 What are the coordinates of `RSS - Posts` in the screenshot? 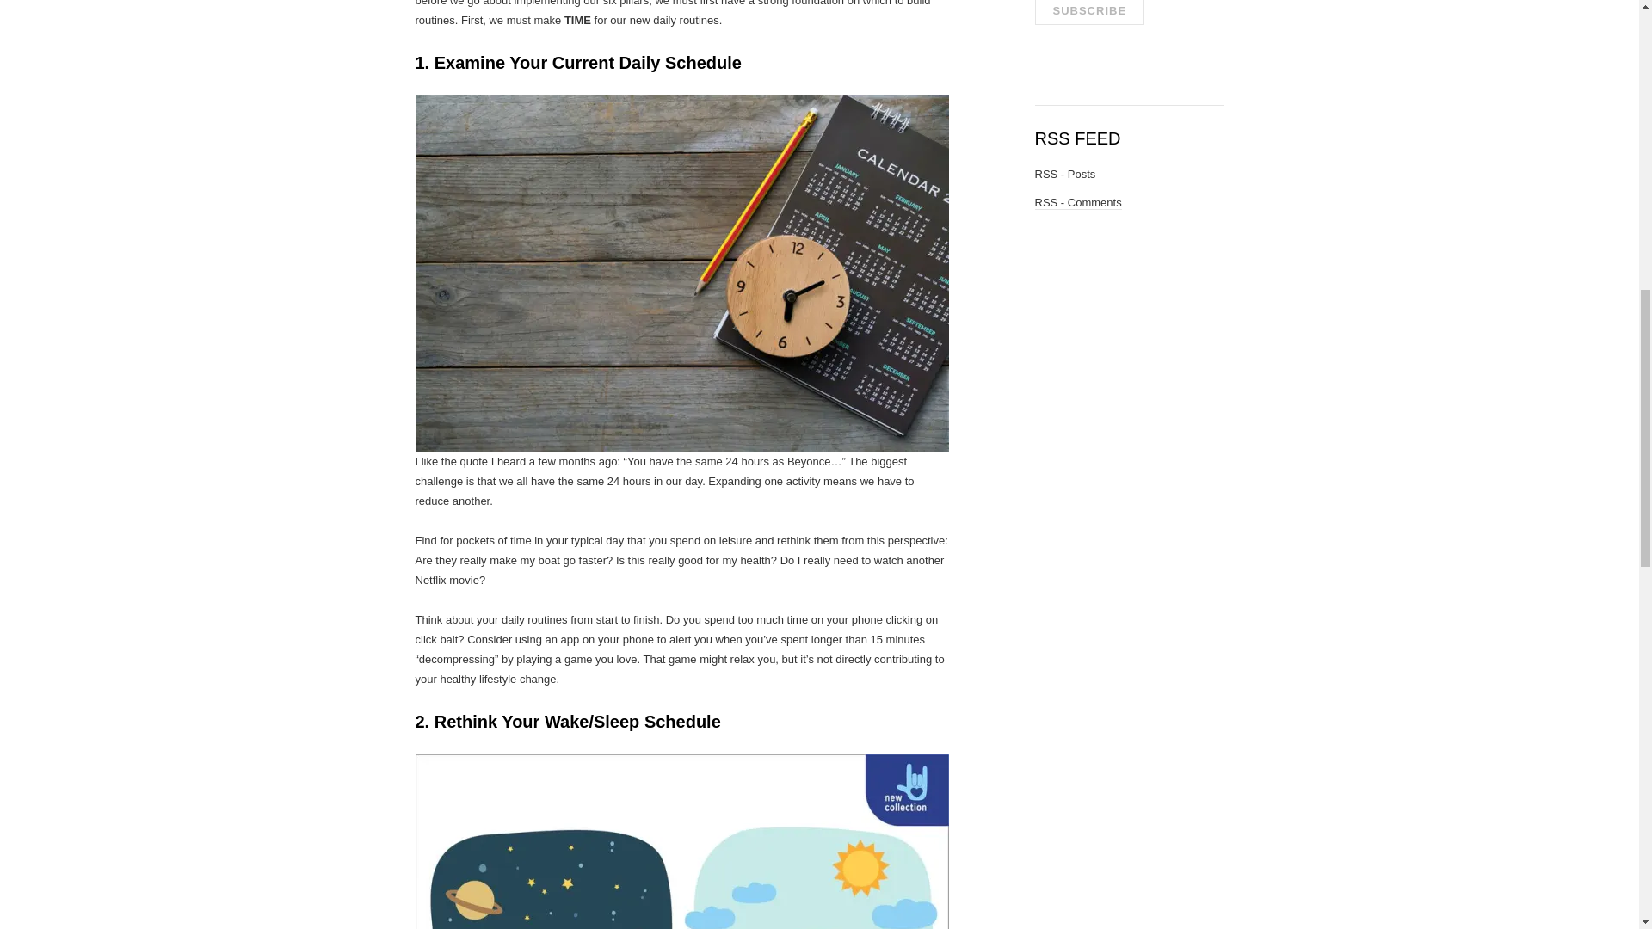 It's located at (1063, 174).